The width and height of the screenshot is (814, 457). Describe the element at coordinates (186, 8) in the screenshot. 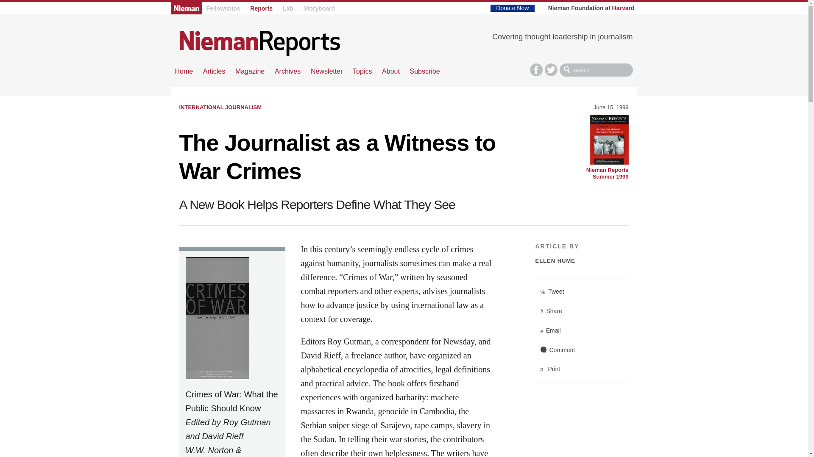

I see `Nieman Foundation Home` at that location.